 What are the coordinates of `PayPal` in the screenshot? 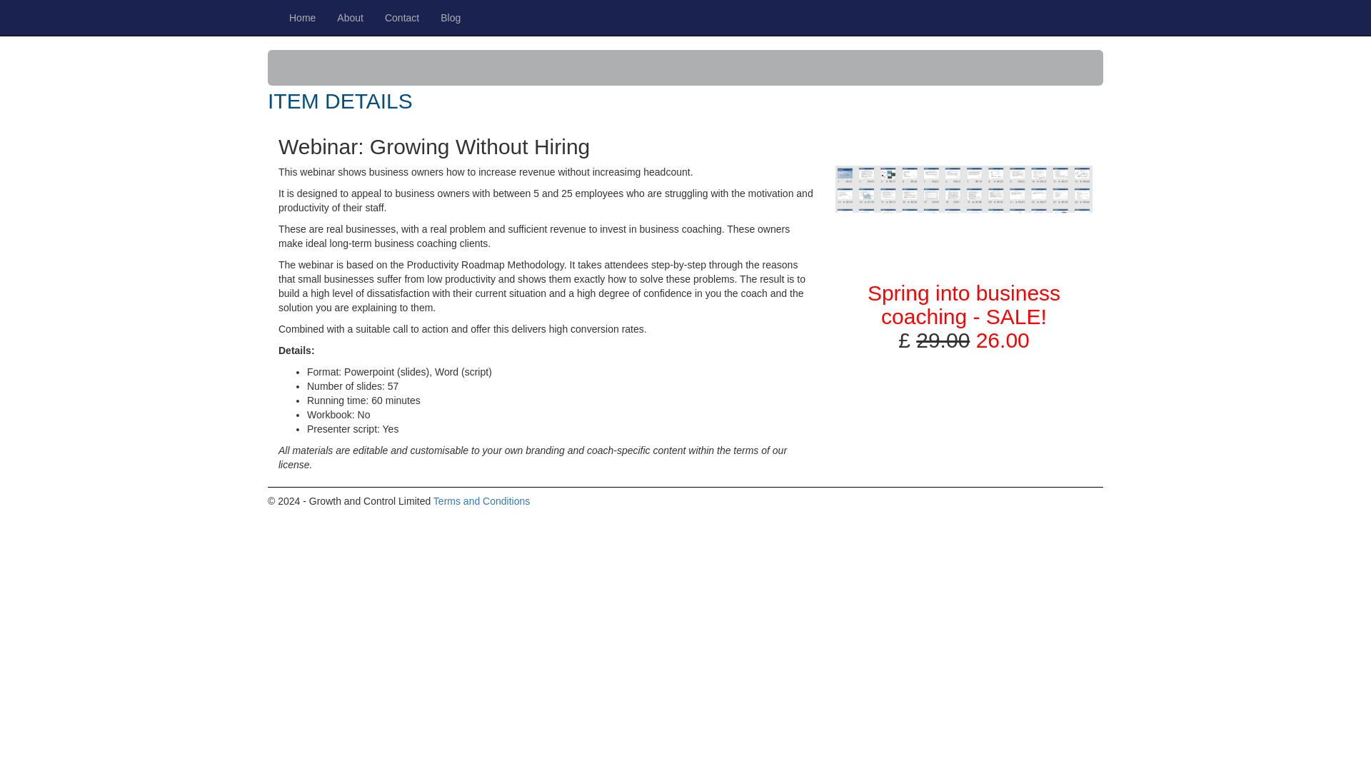 It's located at (964, 406).